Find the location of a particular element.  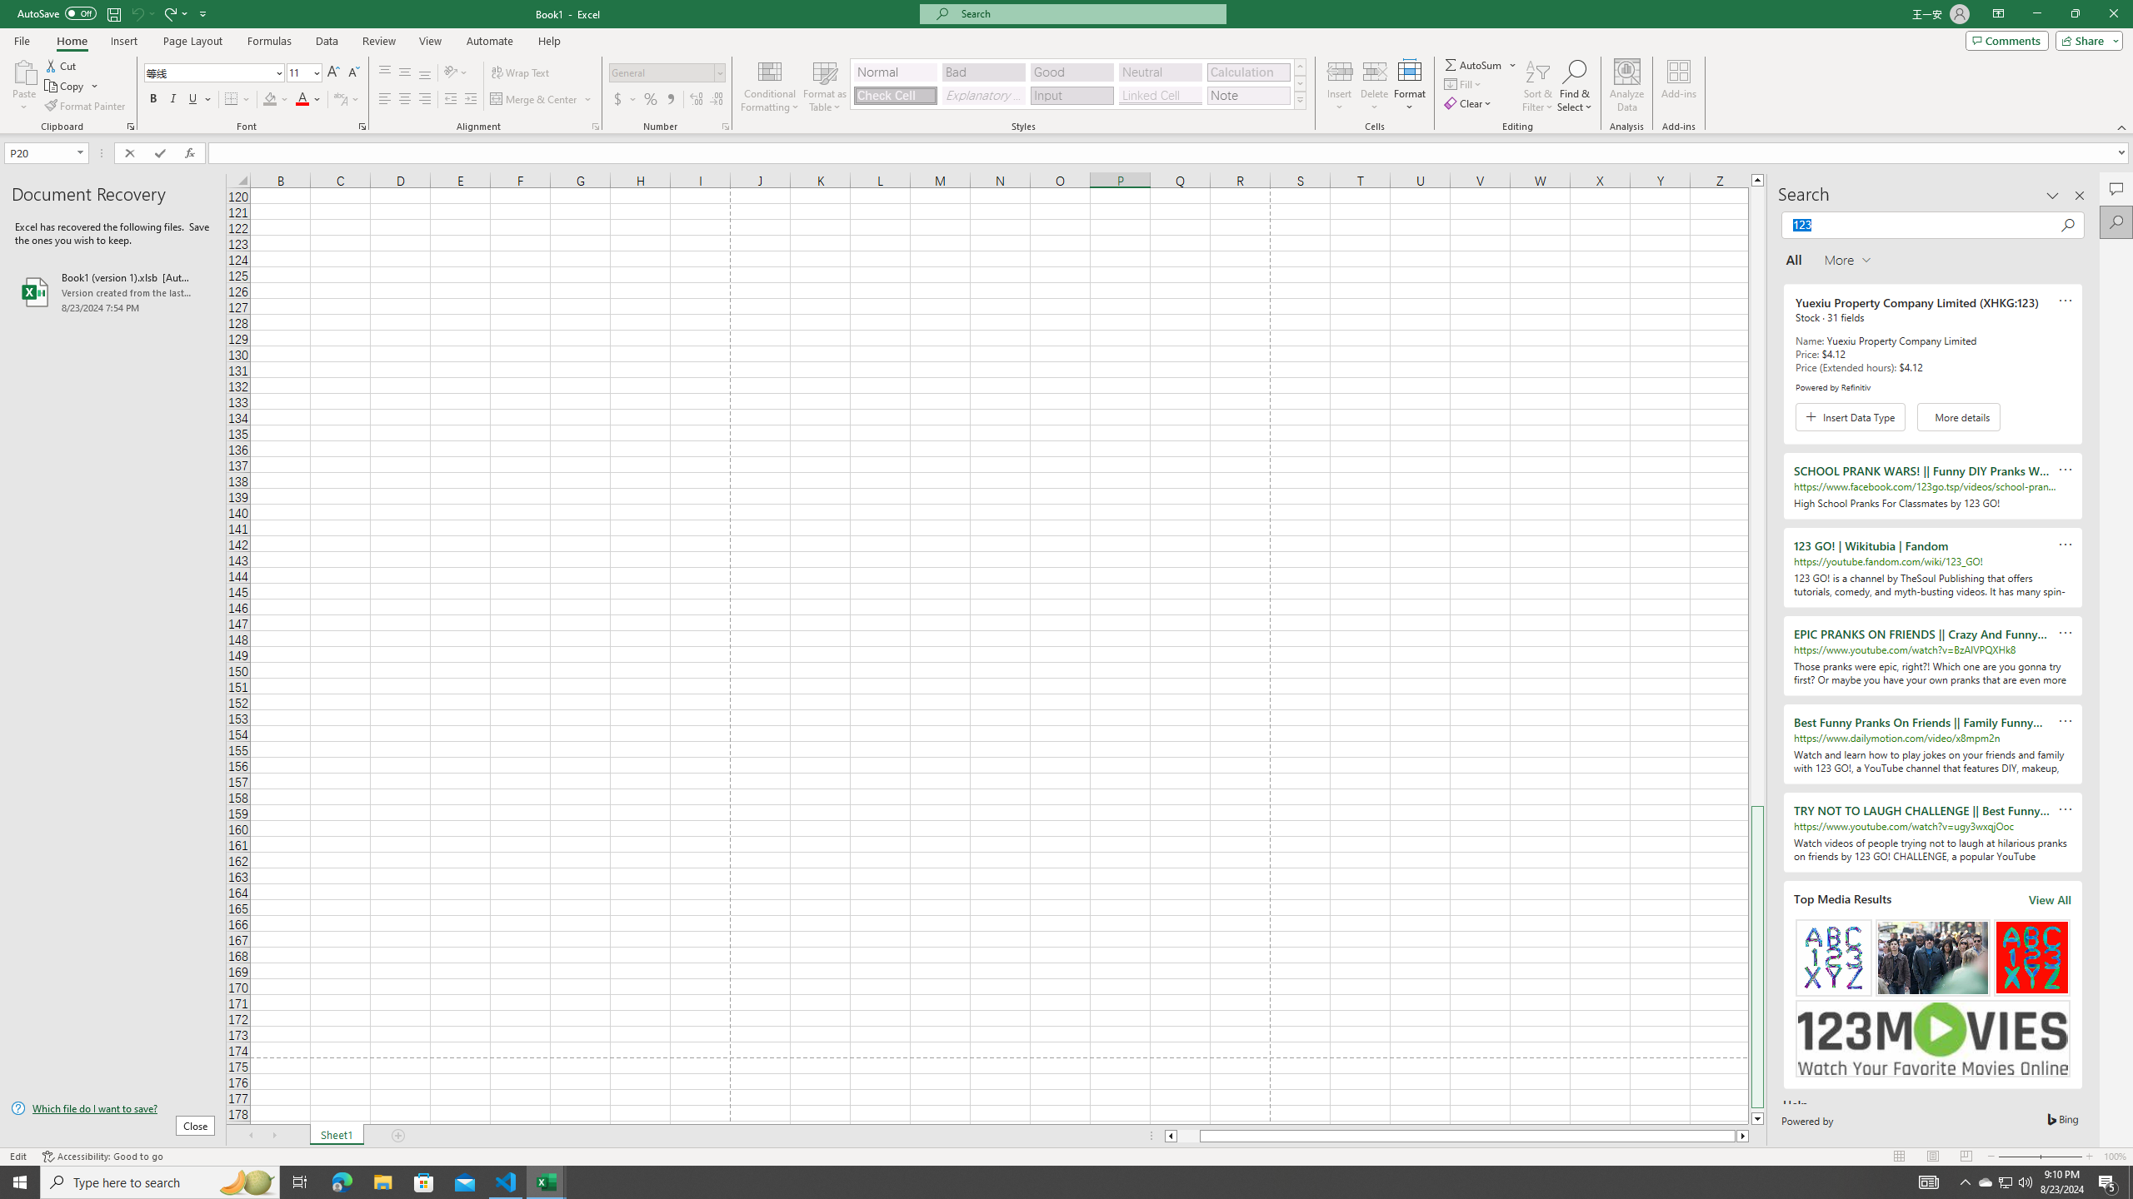

Italic is located at coordinates (173, 100).